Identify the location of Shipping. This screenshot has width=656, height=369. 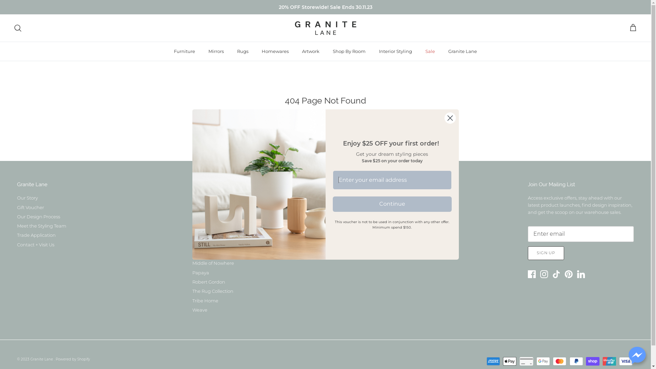
(370, 226).